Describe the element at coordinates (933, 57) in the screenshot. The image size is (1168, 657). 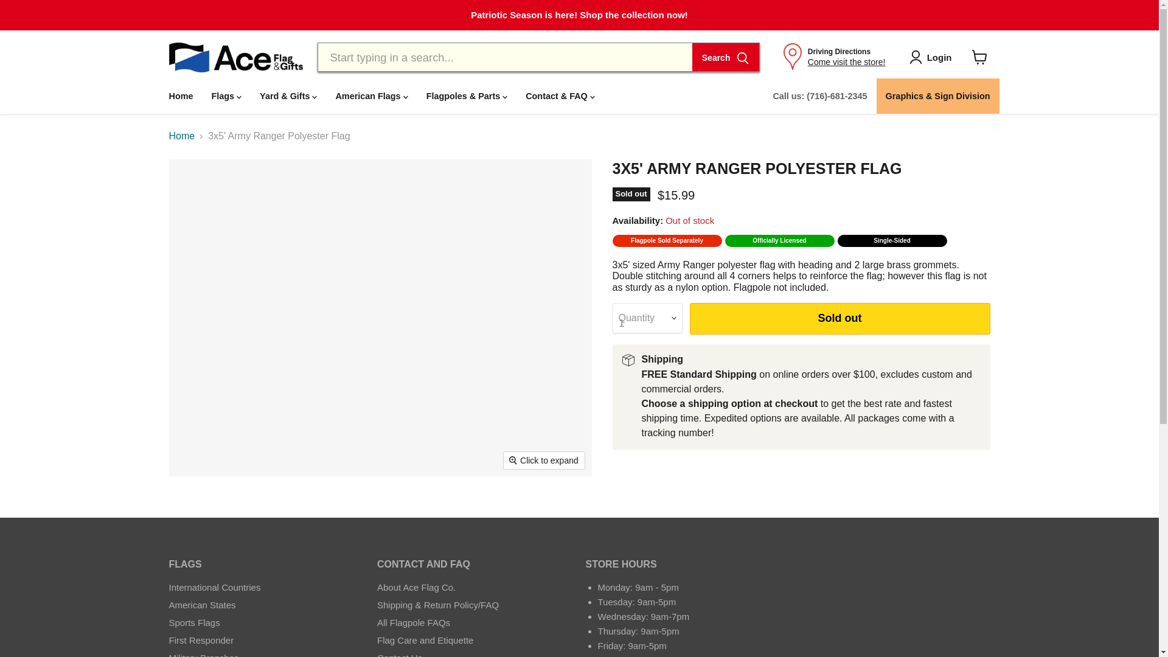
I see `Login` at that location.